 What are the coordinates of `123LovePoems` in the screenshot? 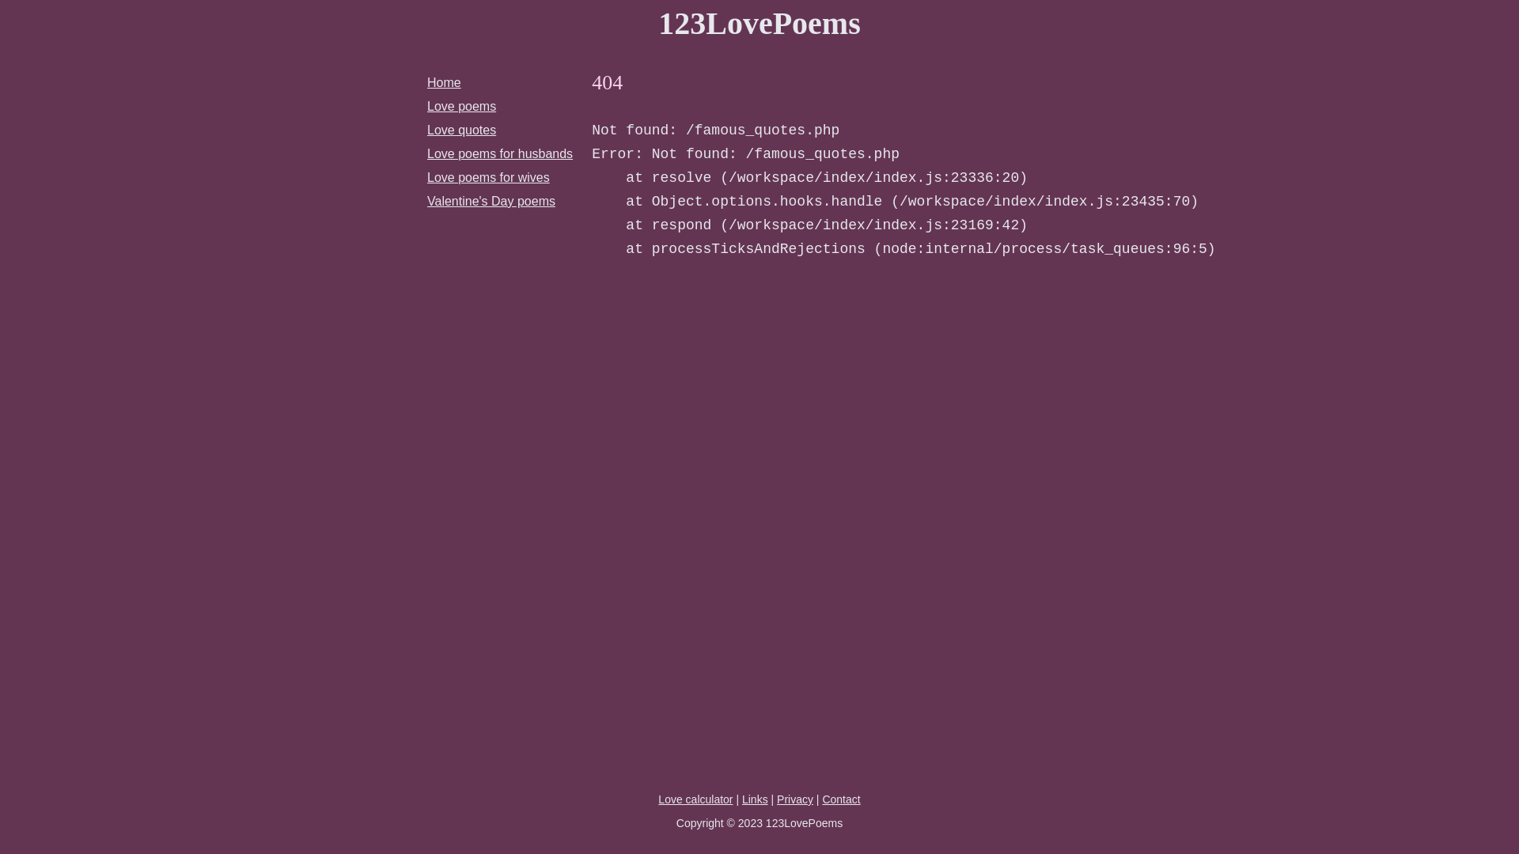 It's located at (759, 24).